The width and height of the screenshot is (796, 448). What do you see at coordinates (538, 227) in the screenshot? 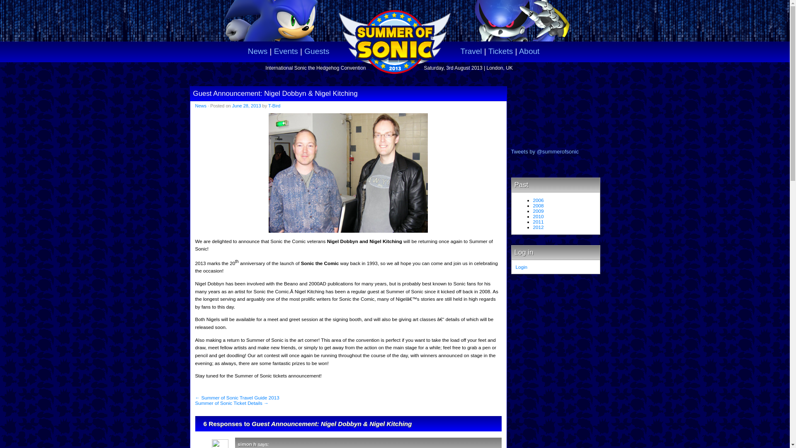
I see `2012` at bounding box center [538, 227].